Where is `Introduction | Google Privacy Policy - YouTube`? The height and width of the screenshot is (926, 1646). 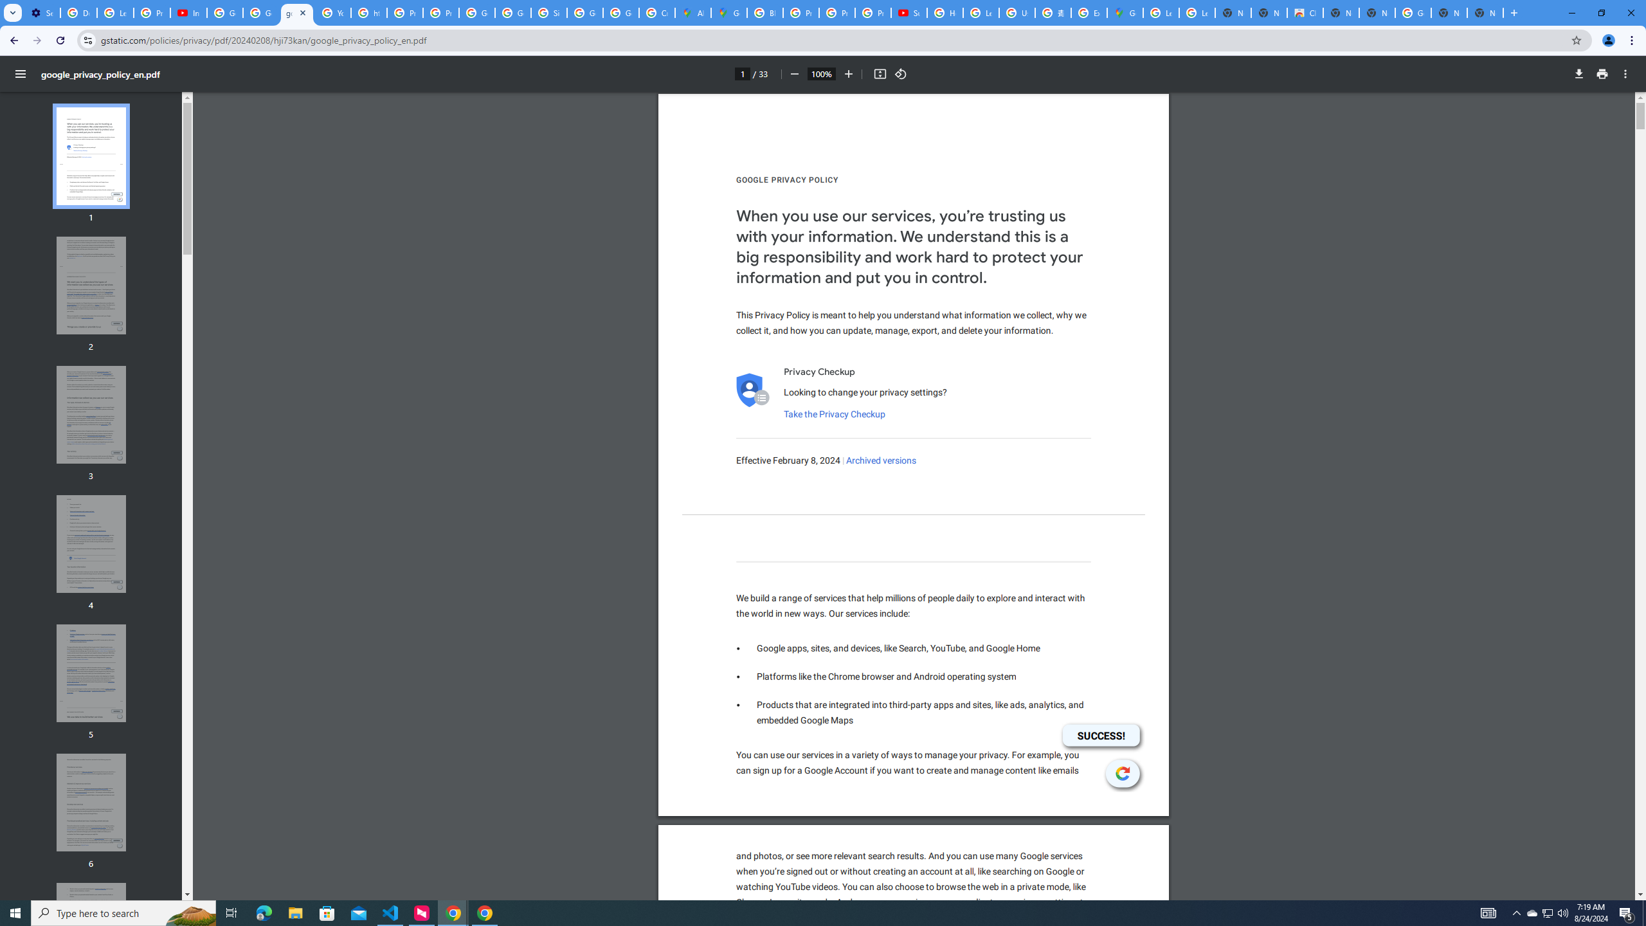
Introduction | Google Privacy Policy - YouTube is located at coordinates (188, 13).